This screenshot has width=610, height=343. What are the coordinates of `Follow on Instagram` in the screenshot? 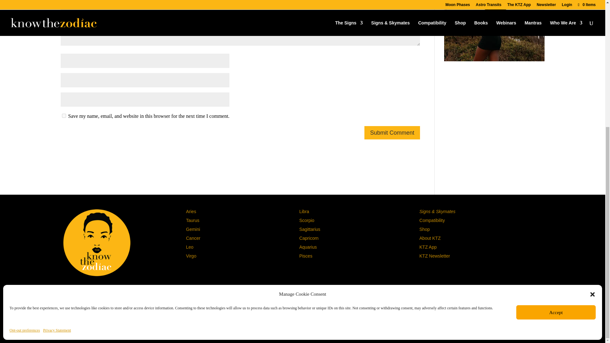 It's located at (85, 290).